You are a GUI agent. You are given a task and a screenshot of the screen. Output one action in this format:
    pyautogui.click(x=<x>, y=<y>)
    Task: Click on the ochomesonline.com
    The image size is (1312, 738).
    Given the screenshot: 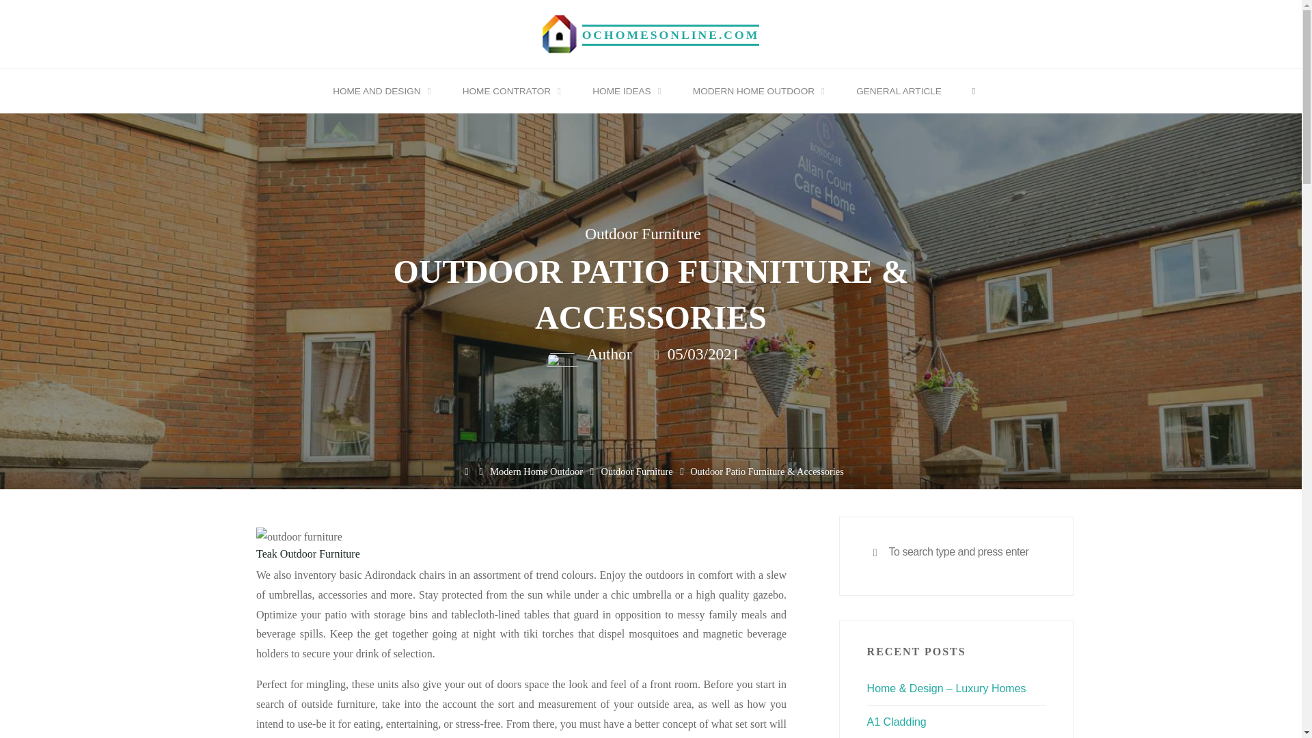 What is the action you would take?
    pyautogui.click(x=560, y=33)
    